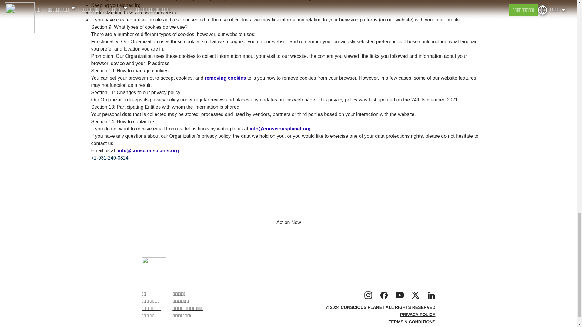 The image size is (582, 327). I want to click on removing cookies, so click(226, 78).